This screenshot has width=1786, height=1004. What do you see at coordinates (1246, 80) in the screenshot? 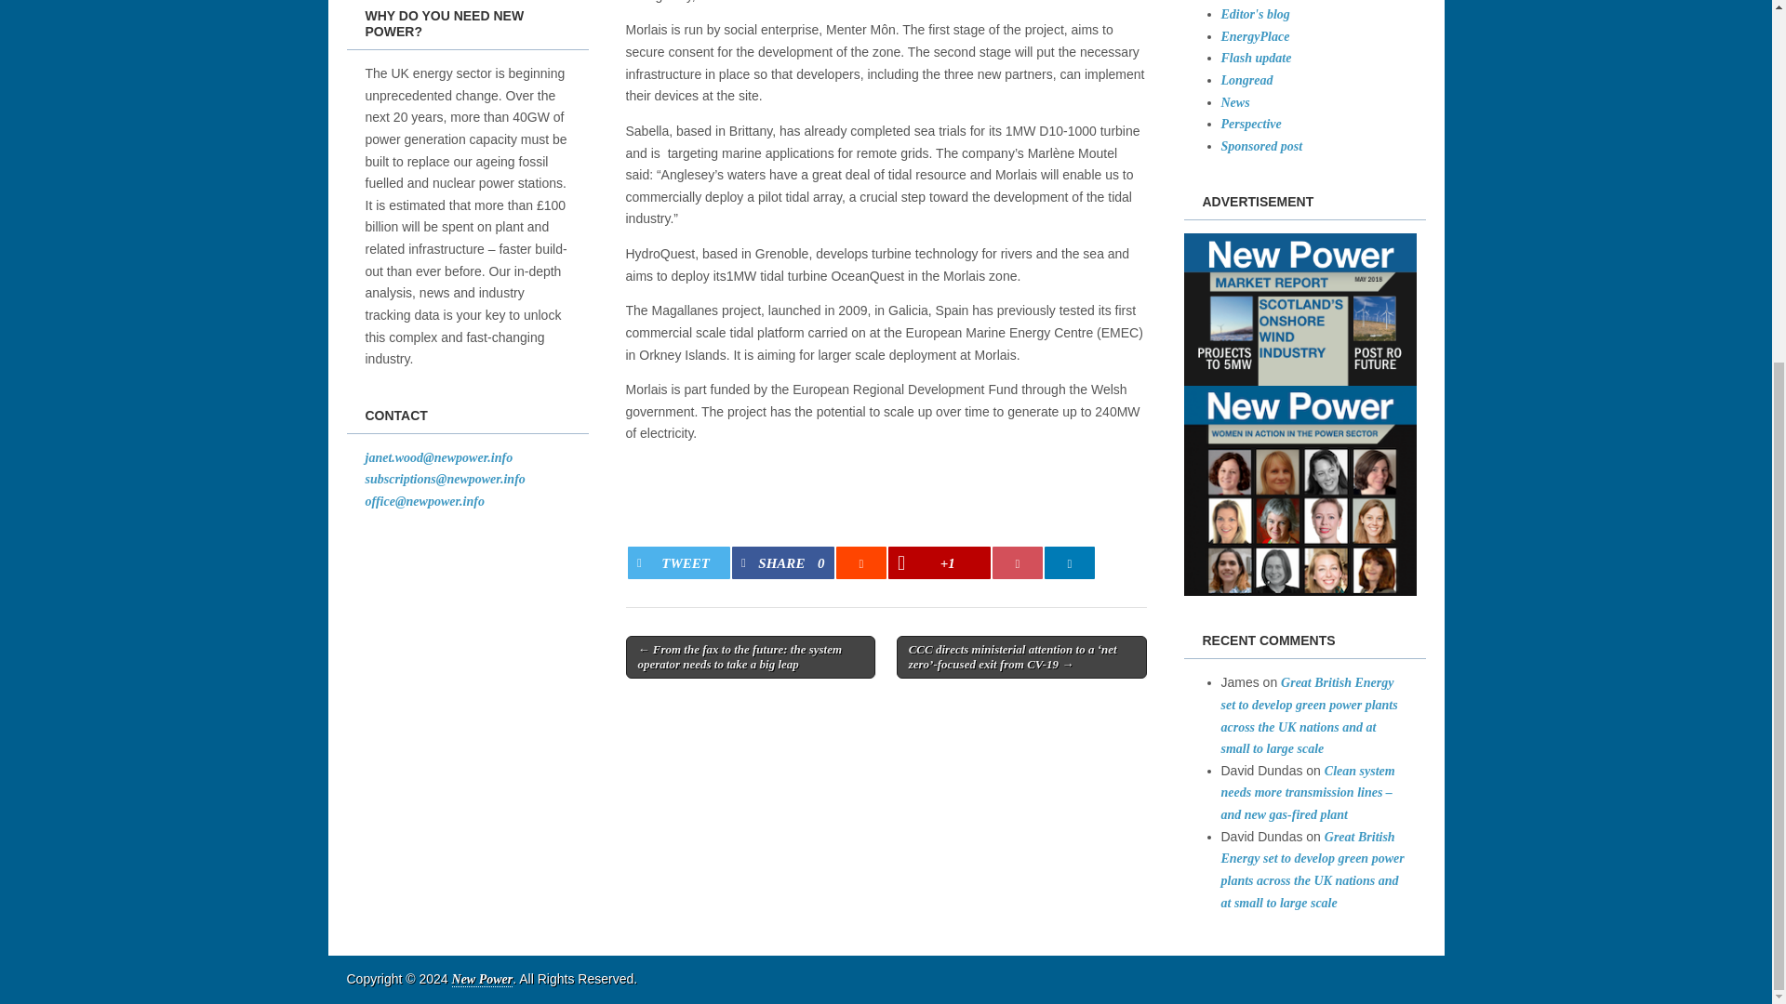
I see `Longread` at bounding box center [1246, 80].